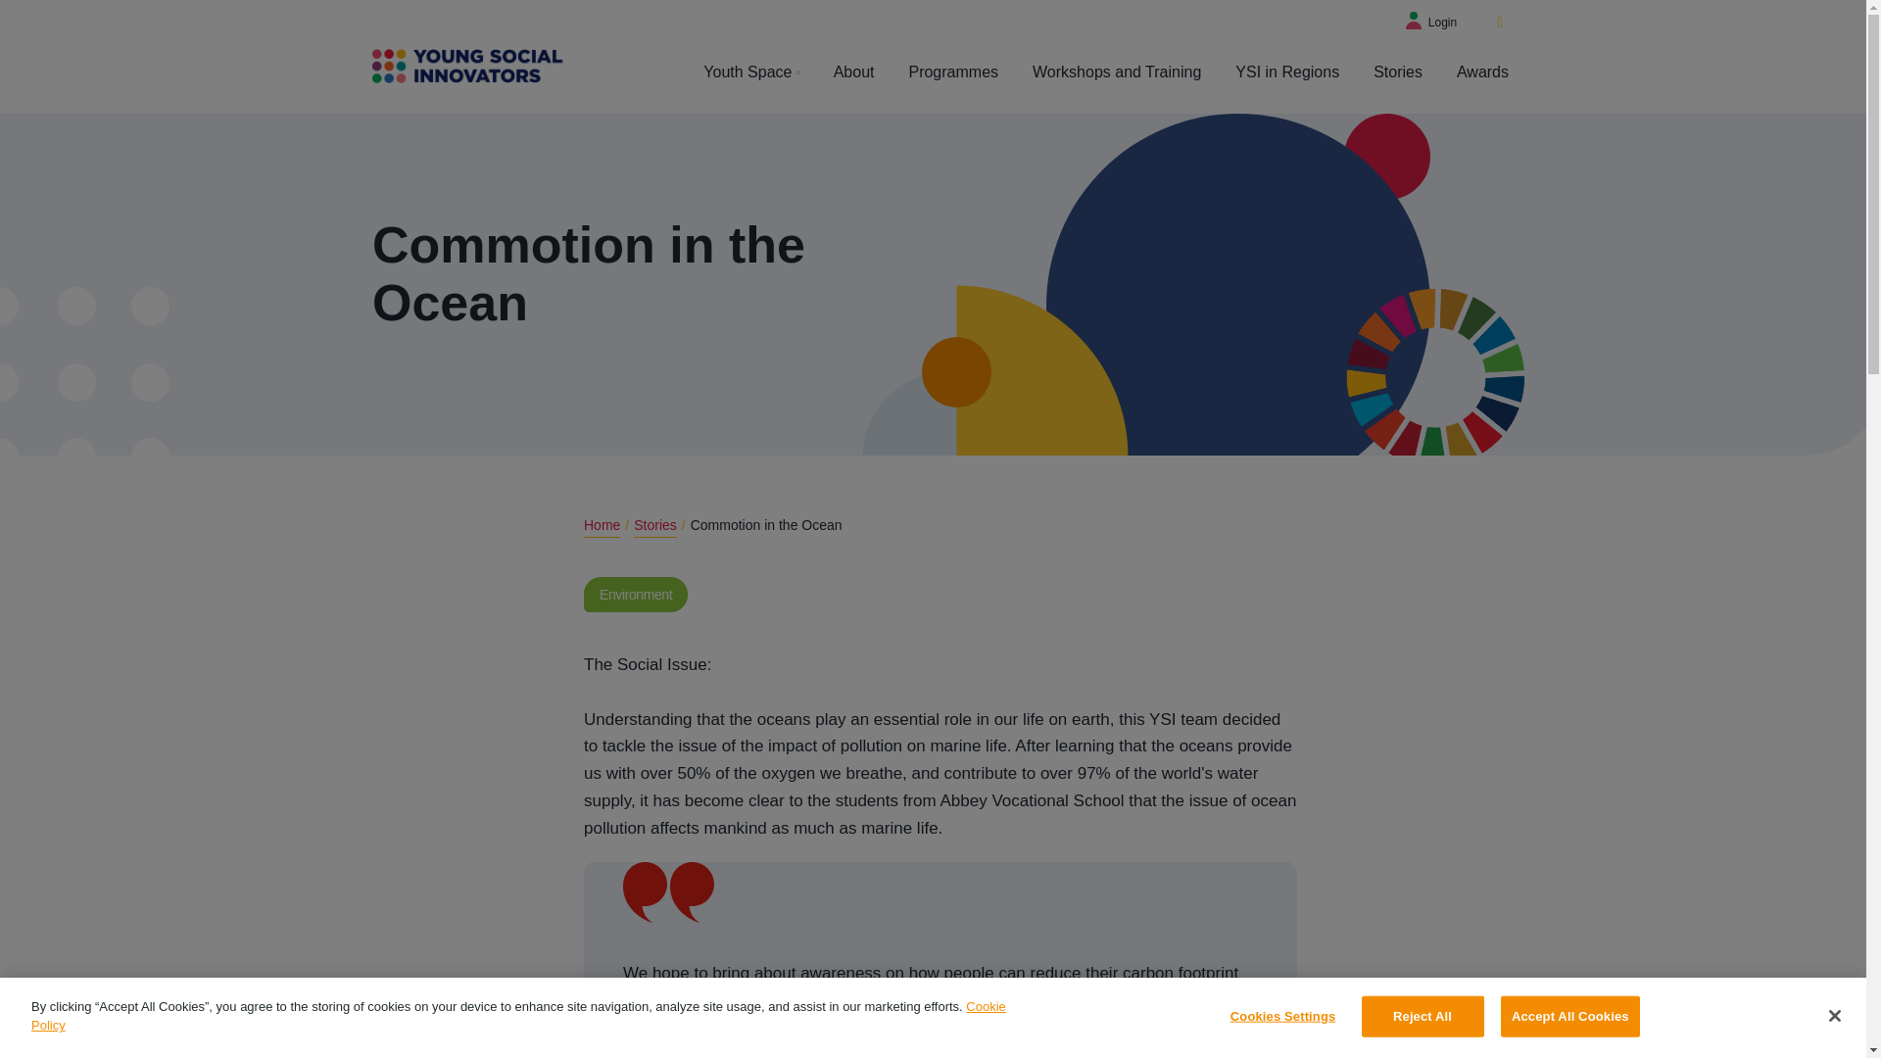  Describe the element at coordinates (853, 72) in the screenshot. I see `About` at that location.